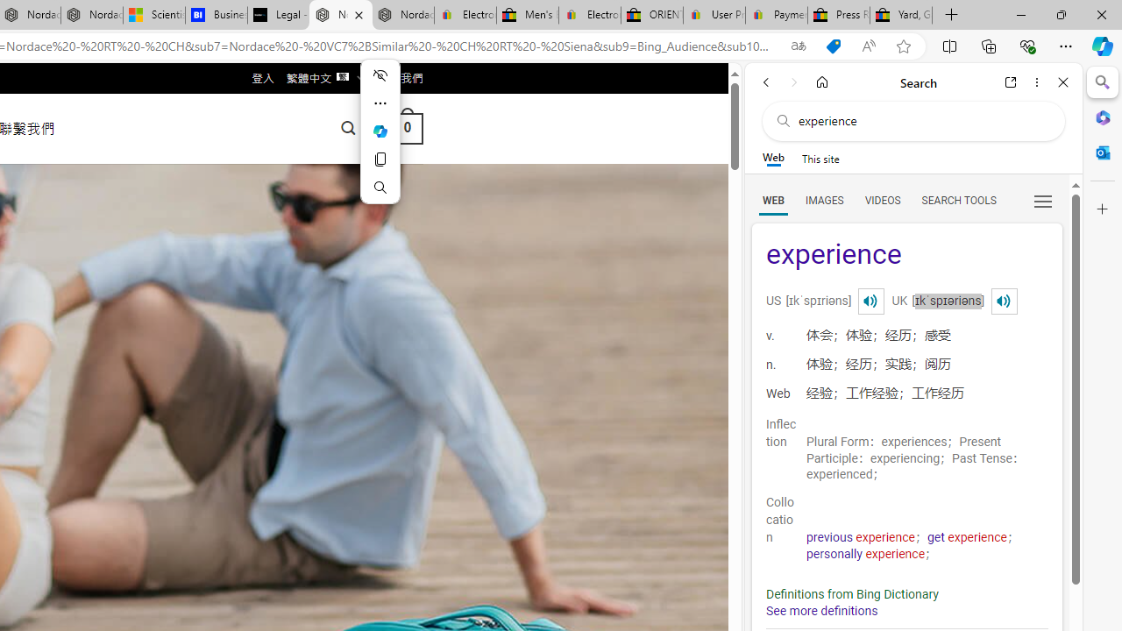 This screenshot has width=1122, height=631. Describe the element at coordinates (968, 537) in the screenshot. I see `get experience` at that location.